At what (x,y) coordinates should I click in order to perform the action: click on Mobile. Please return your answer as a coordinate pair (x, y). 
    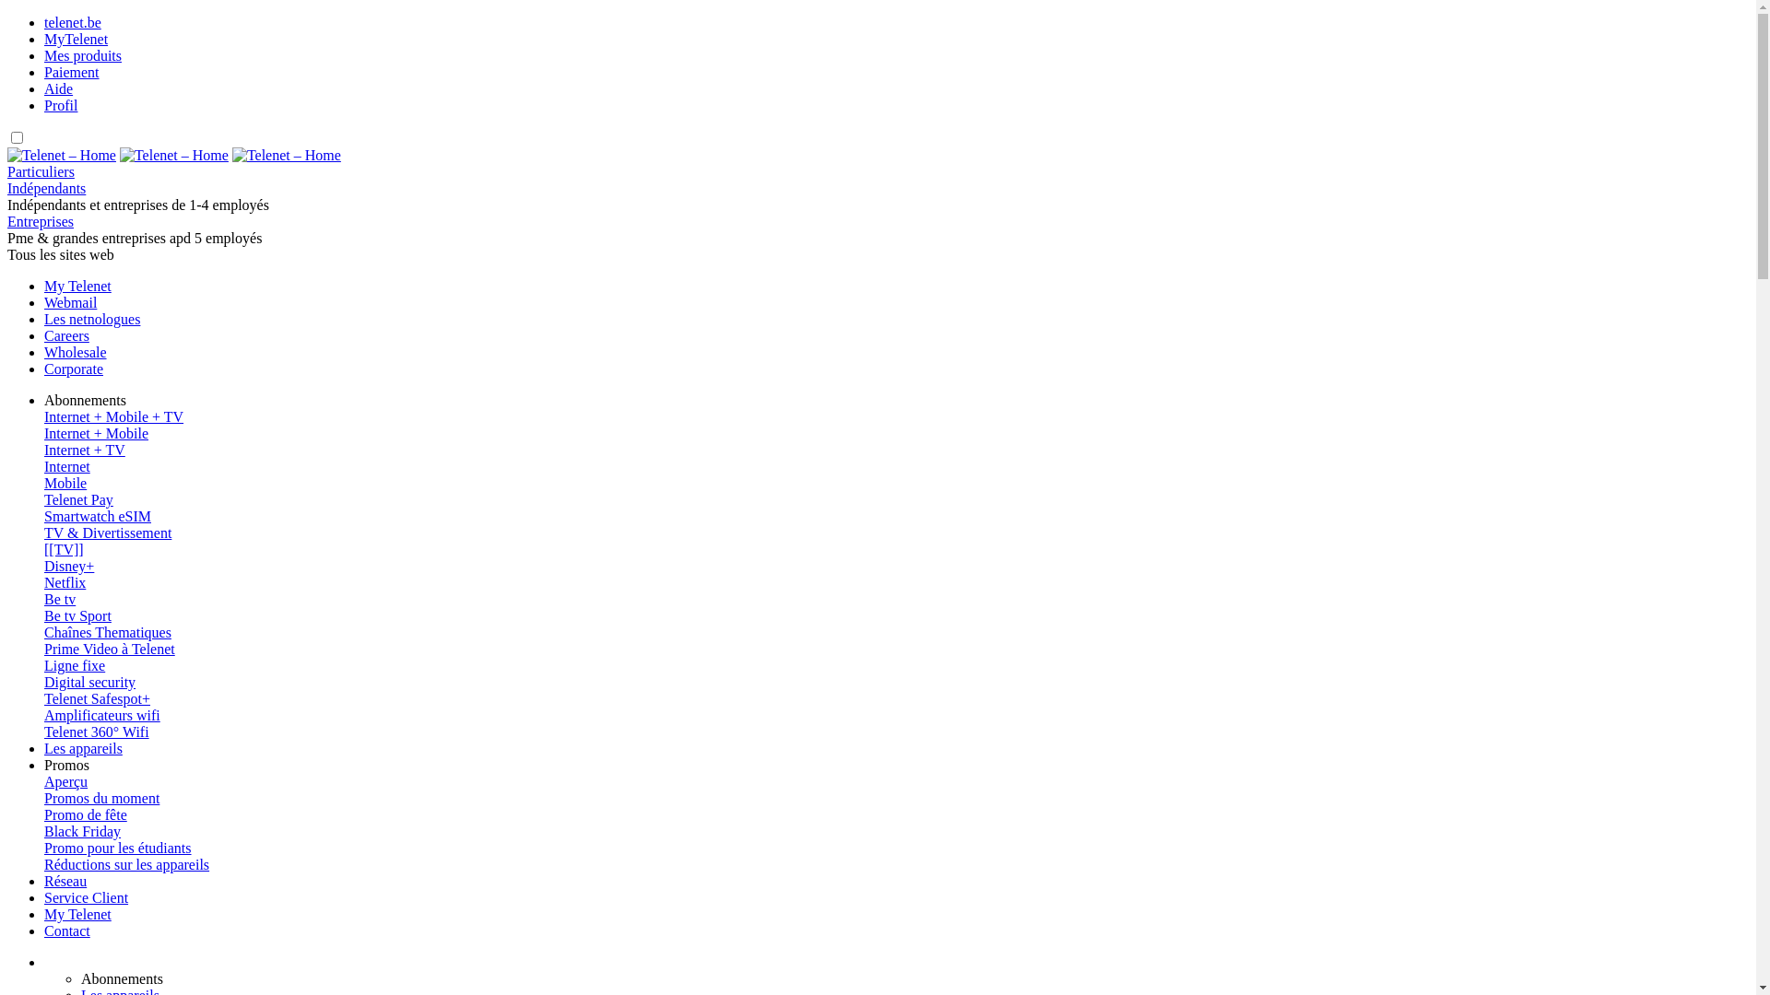
    Looking at the image, I should click on (896, 484).